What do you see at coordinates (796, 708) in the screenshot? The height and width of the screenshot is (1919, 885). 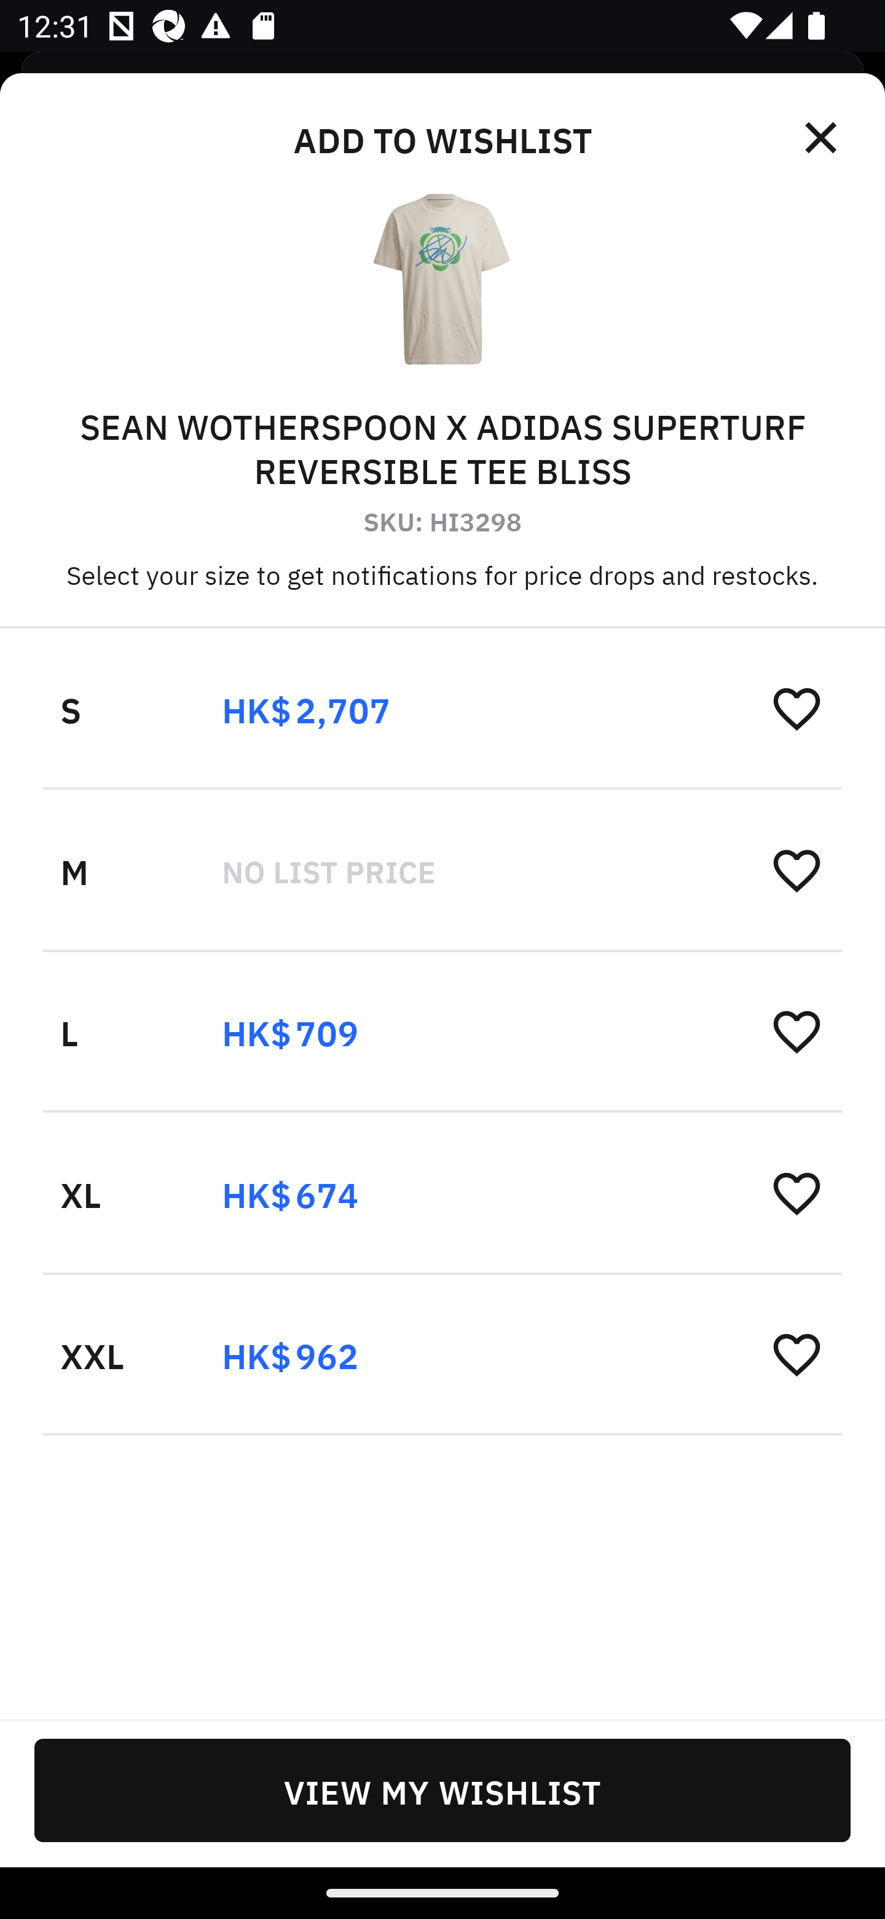 I see `󰋕` at bounding box center [796, 708].